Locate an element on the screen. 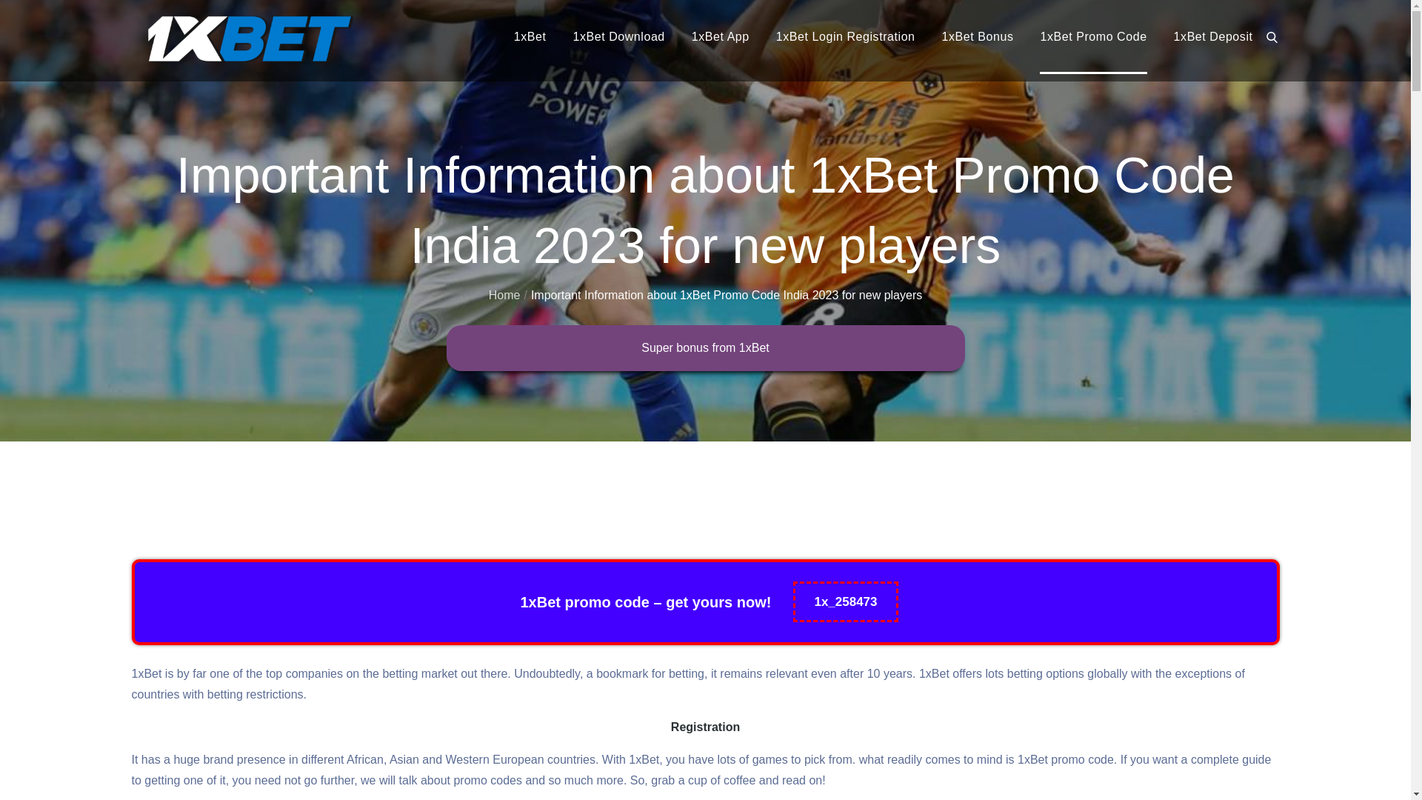 The height and width of the screenshot is (800, 1422). 1xBet Download is located at coordinates (618, 37).